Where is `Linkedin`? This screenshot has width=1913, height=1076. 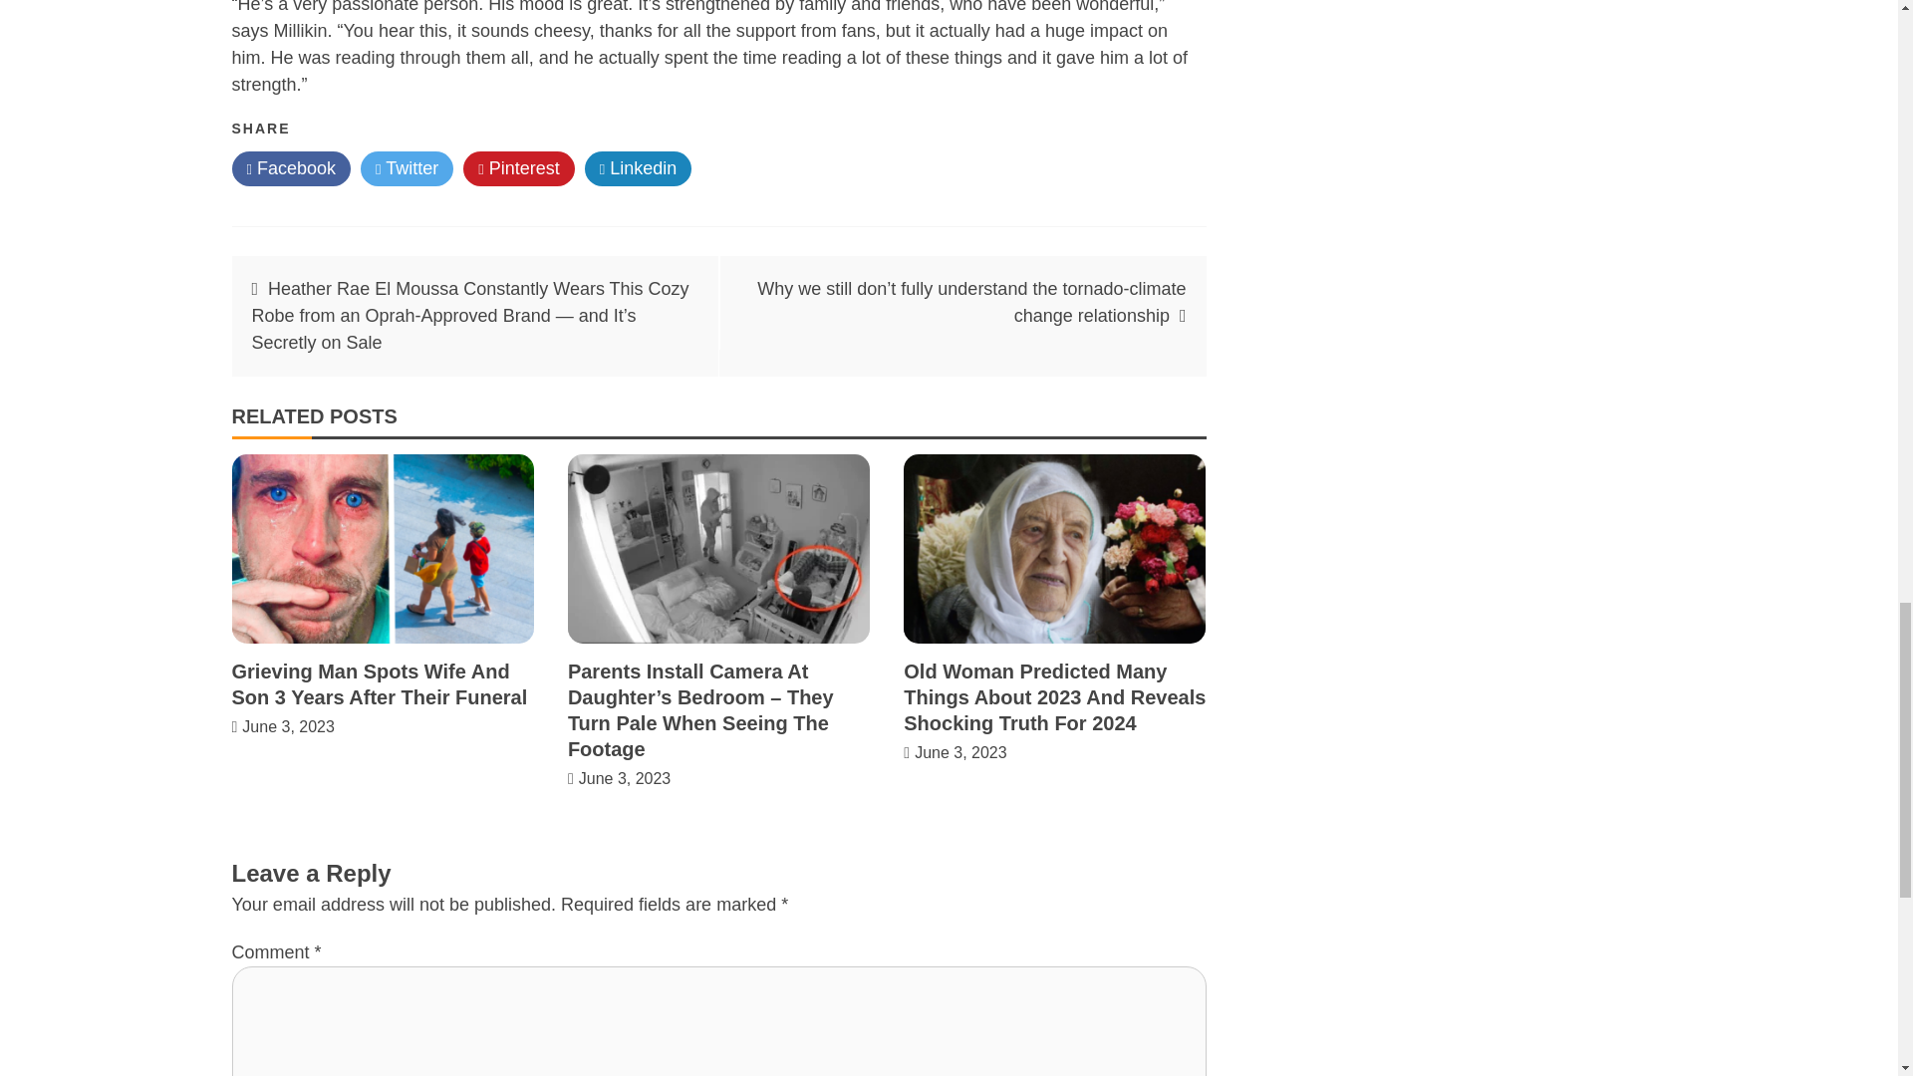 Linkedin is located at coordinates (639, 168).